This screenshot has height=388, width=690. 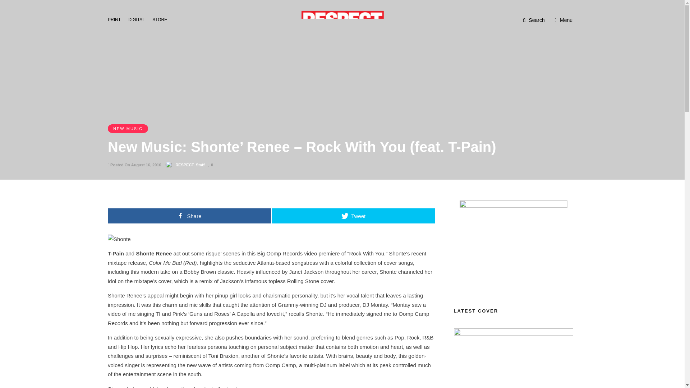 What do you see at coordinates (116, 19) in the screenshot?
I see `PRINT` at bounding box center [116, 19].